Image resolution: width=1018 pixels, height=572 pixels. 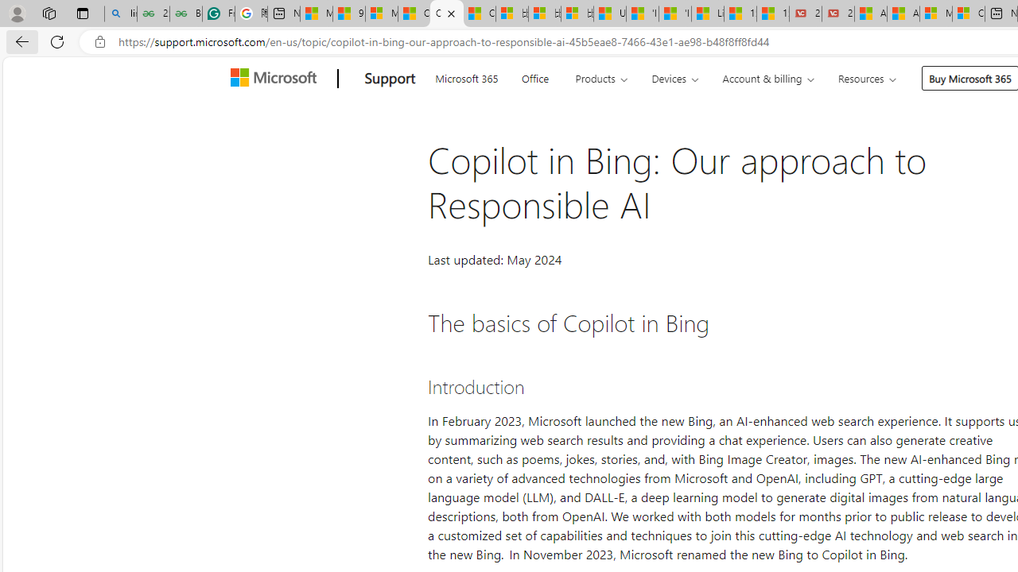 What do you see at coordinates (969, 14) in the screenshot?
I see `Cloud Computing Services | Microsoft Azure` at bounding box center [969, 14].